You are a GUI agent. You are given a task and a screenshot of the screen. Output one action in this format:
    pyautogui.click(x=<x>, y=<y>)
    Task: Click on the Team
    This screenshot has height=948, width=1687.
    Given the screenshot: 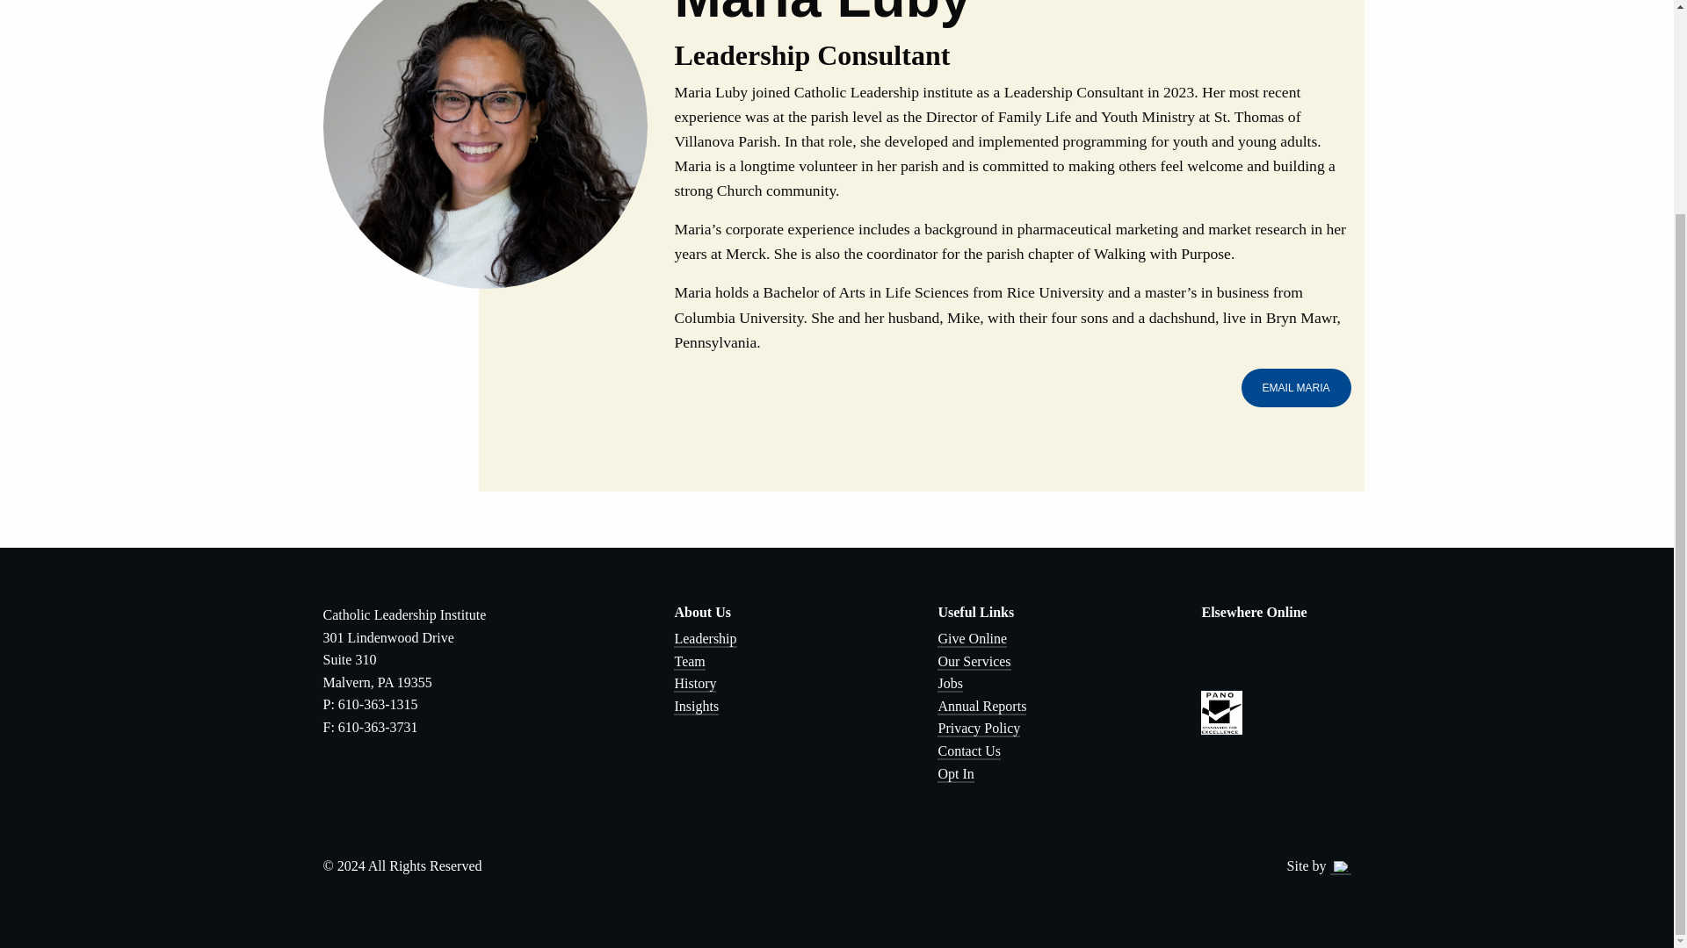 What is the action you would take?
    pyautogui.click(x=689, y=662)
    